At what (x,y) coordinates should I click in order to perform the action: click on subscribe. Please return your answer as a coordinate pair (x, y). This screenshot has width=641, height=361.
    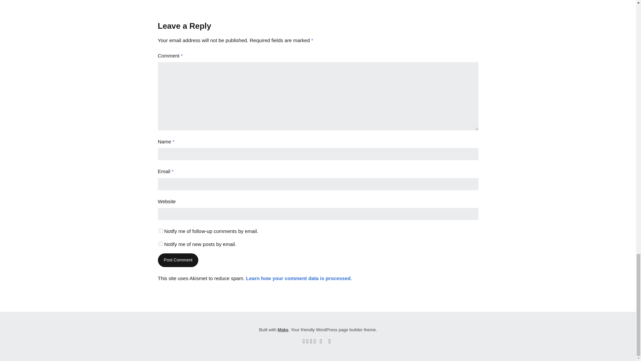
    Looking at the image, I should click on (160, 243).